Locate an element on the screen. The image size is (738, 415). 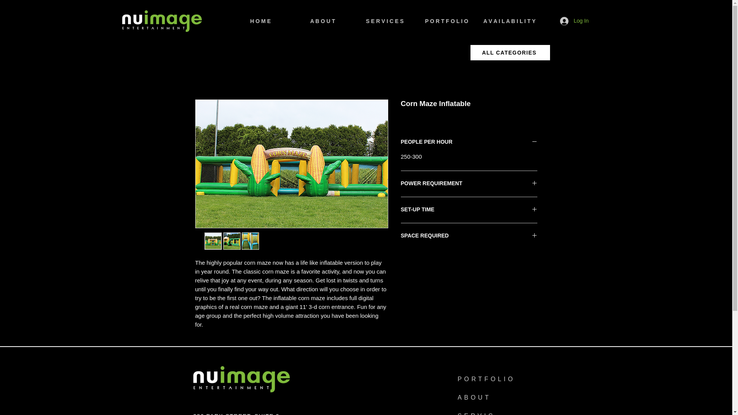
SERVICES is located at coordinates (485, 412).